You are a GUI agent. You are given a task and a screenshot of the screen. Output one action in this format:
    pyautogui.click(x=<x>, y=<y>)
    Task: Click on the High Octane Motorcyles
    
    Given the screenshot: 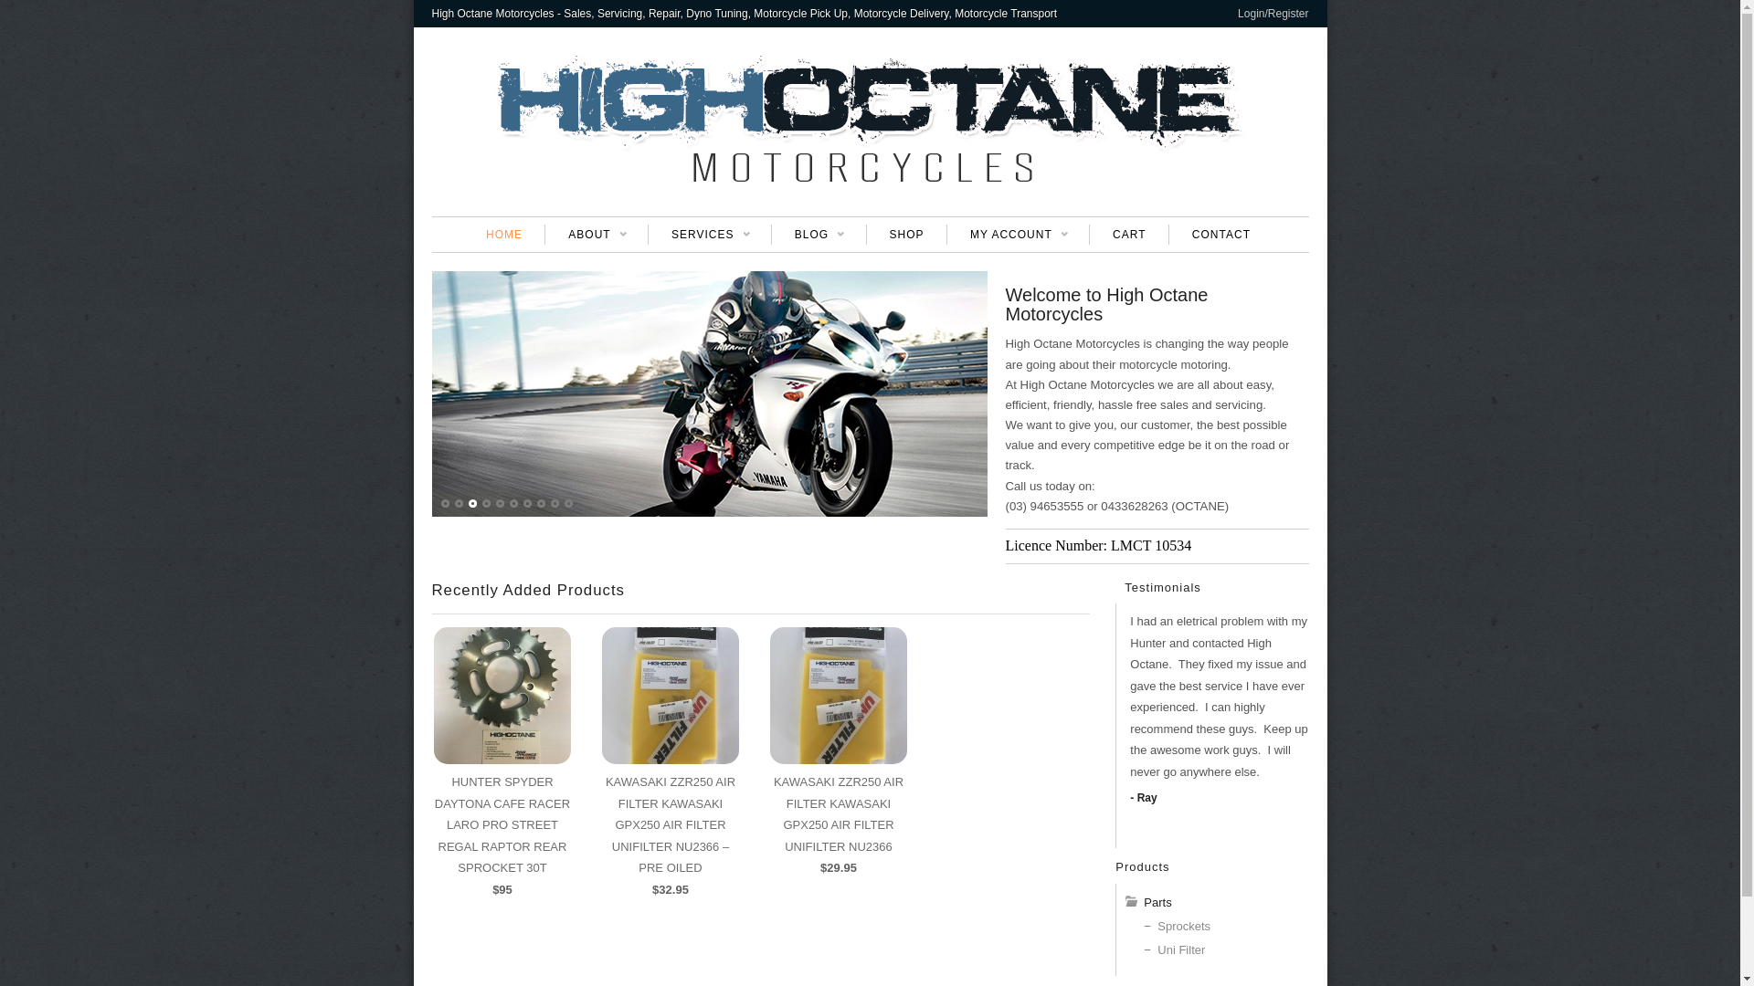 What is the action you would take?
    pyautogui.click(x=870, y=178)
    